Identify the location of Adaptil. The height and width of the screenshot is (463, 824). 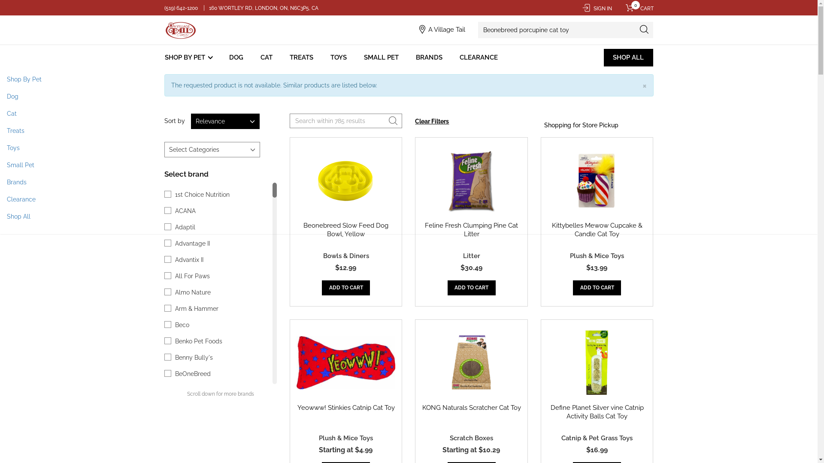
(185, 227).